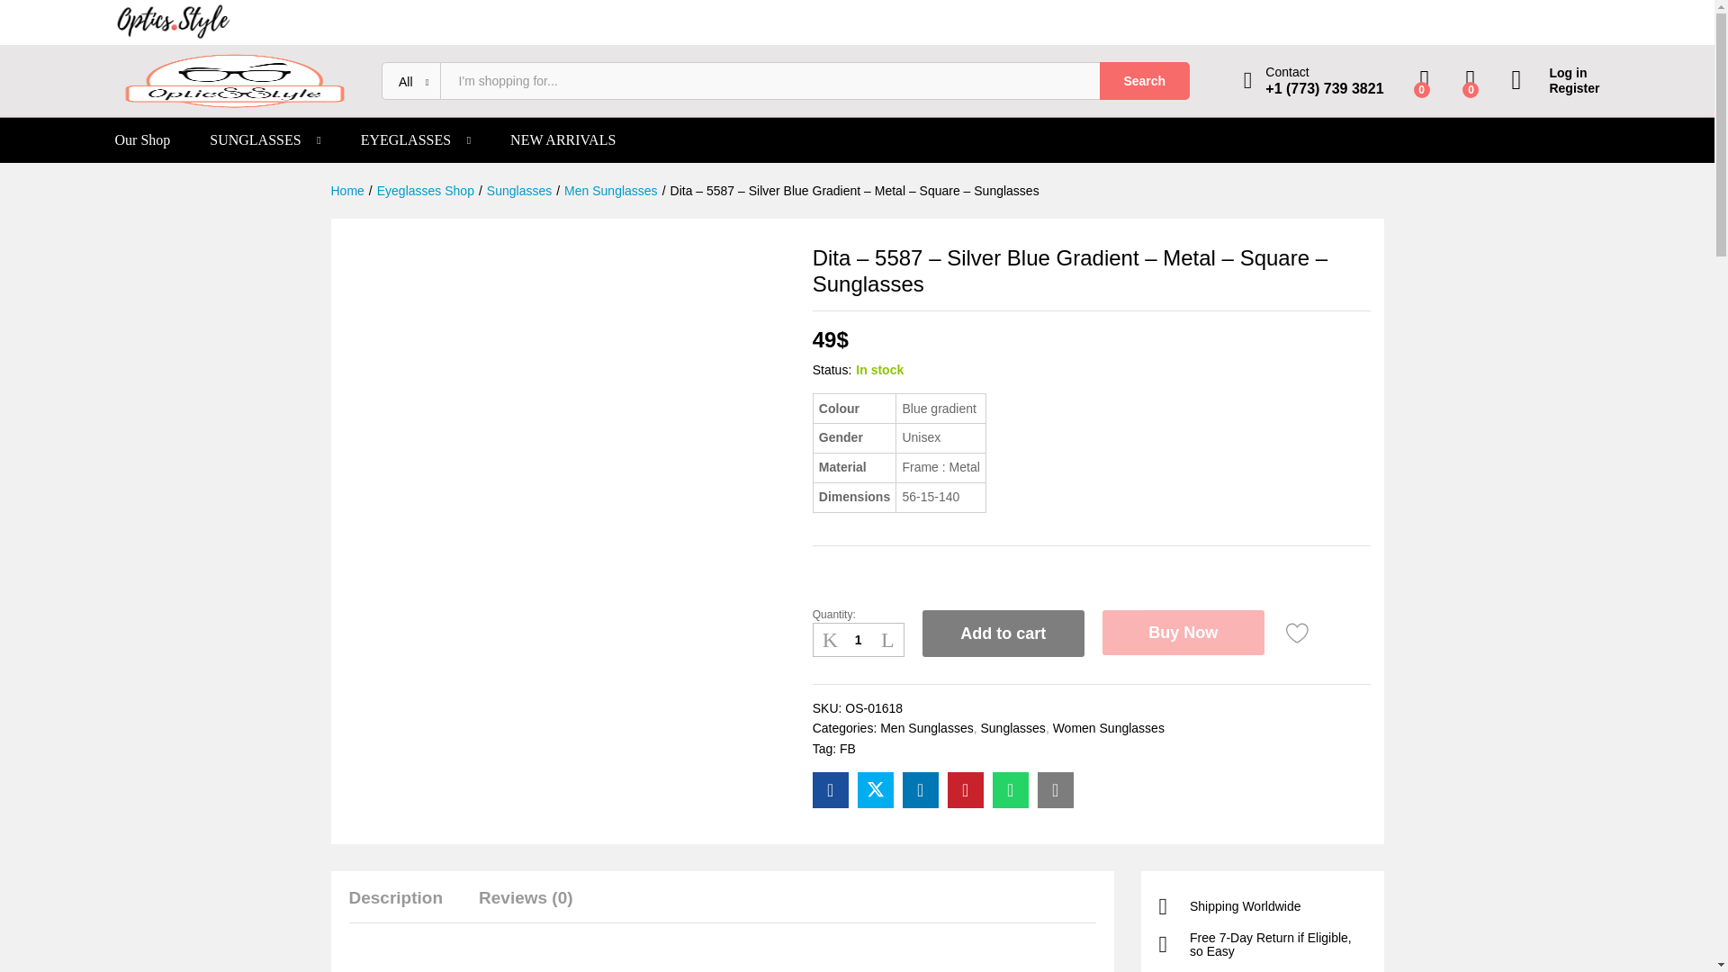 This screenshot has height=972, width=1728. What do you see at coordinates (347, 191) in the screenshot?
I see `Home` at bounding box center [347, 191].